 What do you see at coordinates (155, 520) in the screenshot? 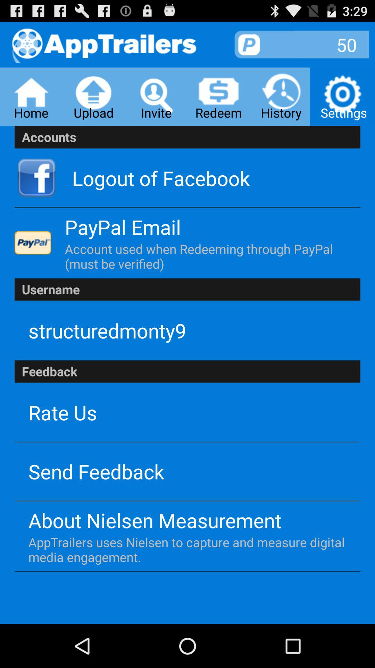
I see `choose app below the send feedback` at bounding box center [155, 520].